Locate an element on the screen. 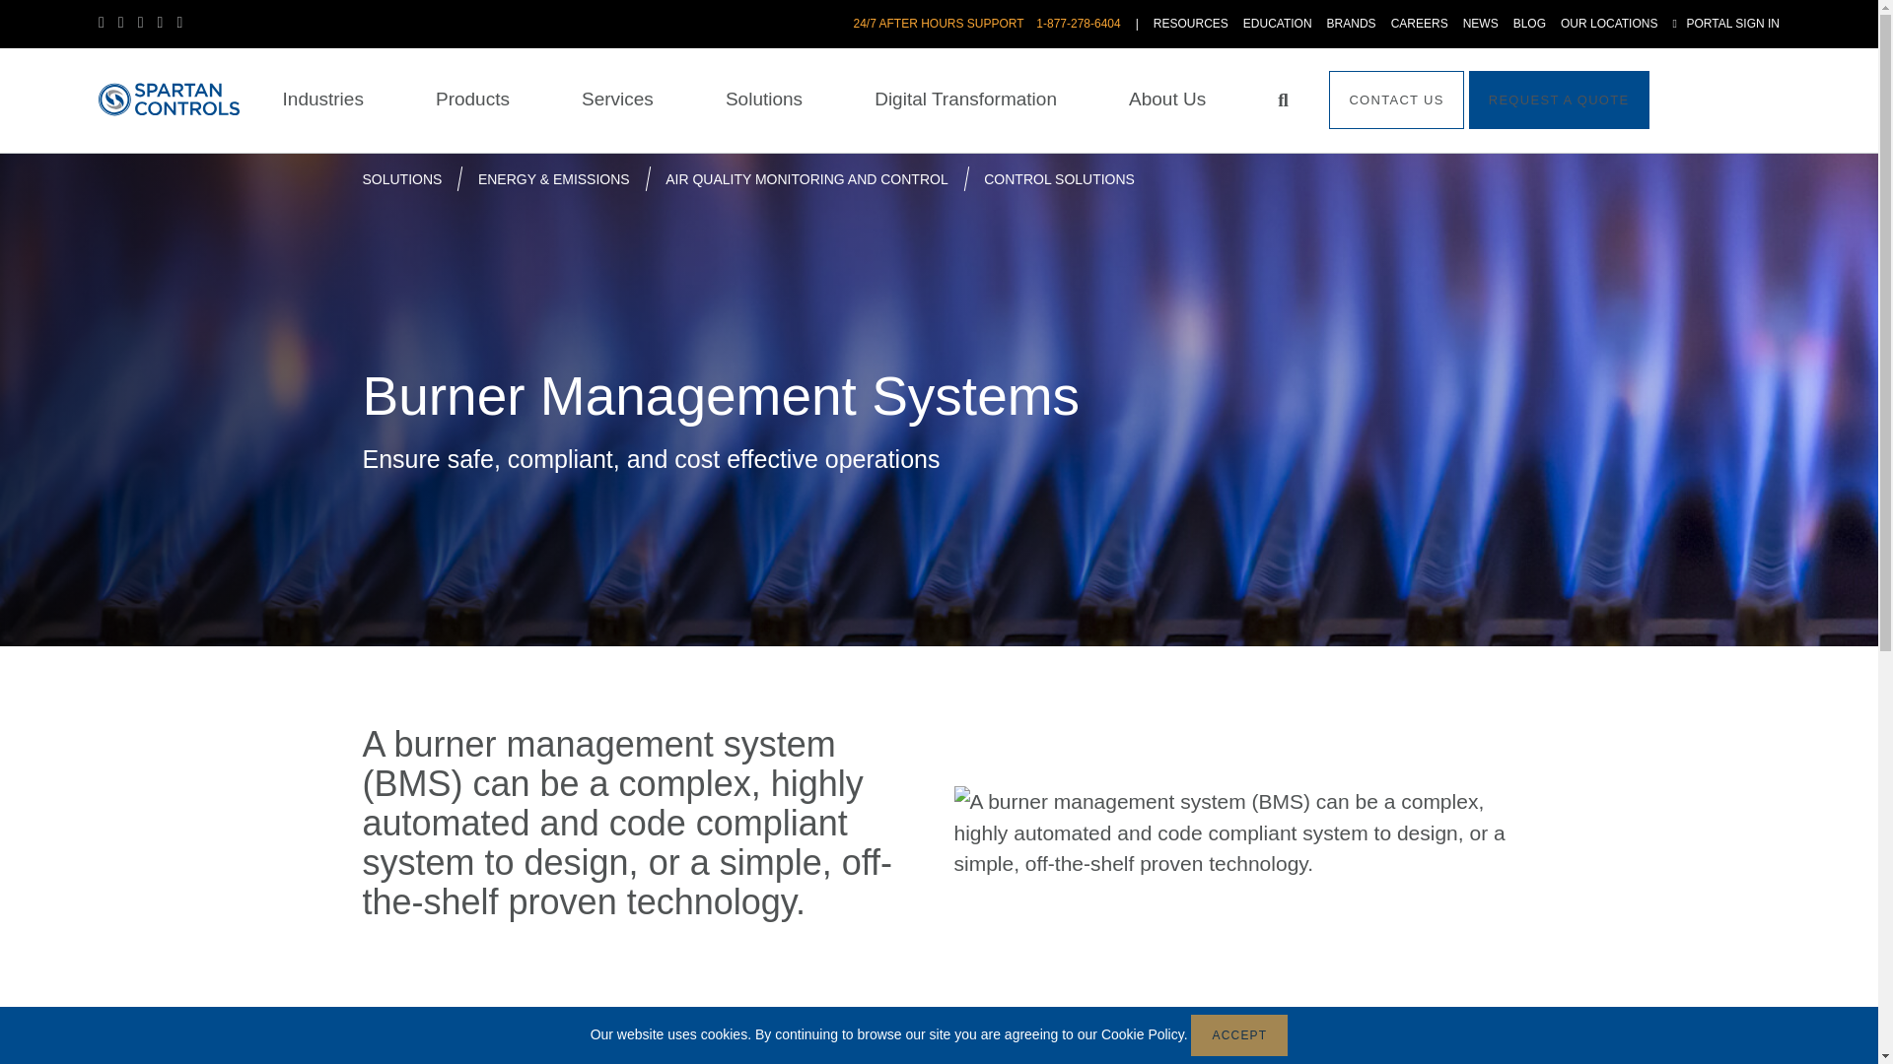  Resources is located at coordinates (1191, 24).